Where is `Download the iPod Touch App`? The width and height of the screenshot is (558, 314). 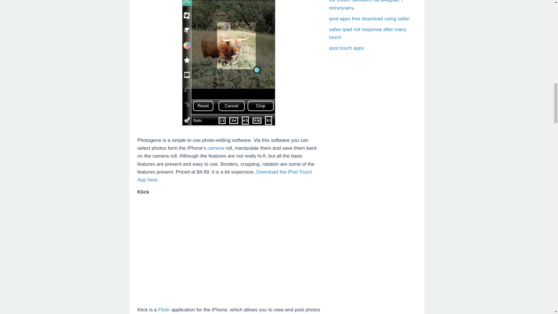 Download the iPod Touch App is located at coordinates (224, 176).